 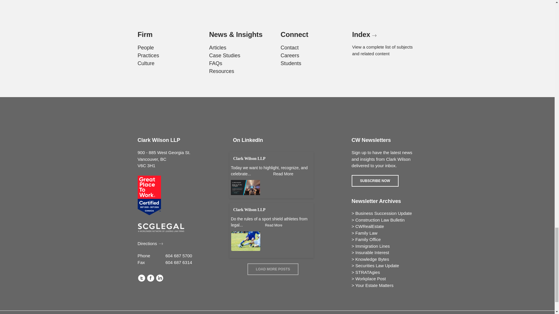 I want to click on Clark Wilson LLP, so click(x=249, y=158).